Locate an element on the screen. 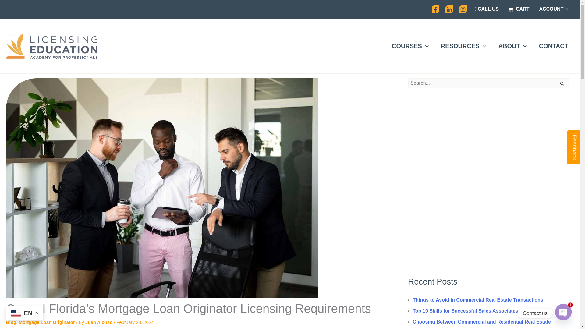 This screenshot has height=329, width=585. COURSES is located at coordinates (410, 46).